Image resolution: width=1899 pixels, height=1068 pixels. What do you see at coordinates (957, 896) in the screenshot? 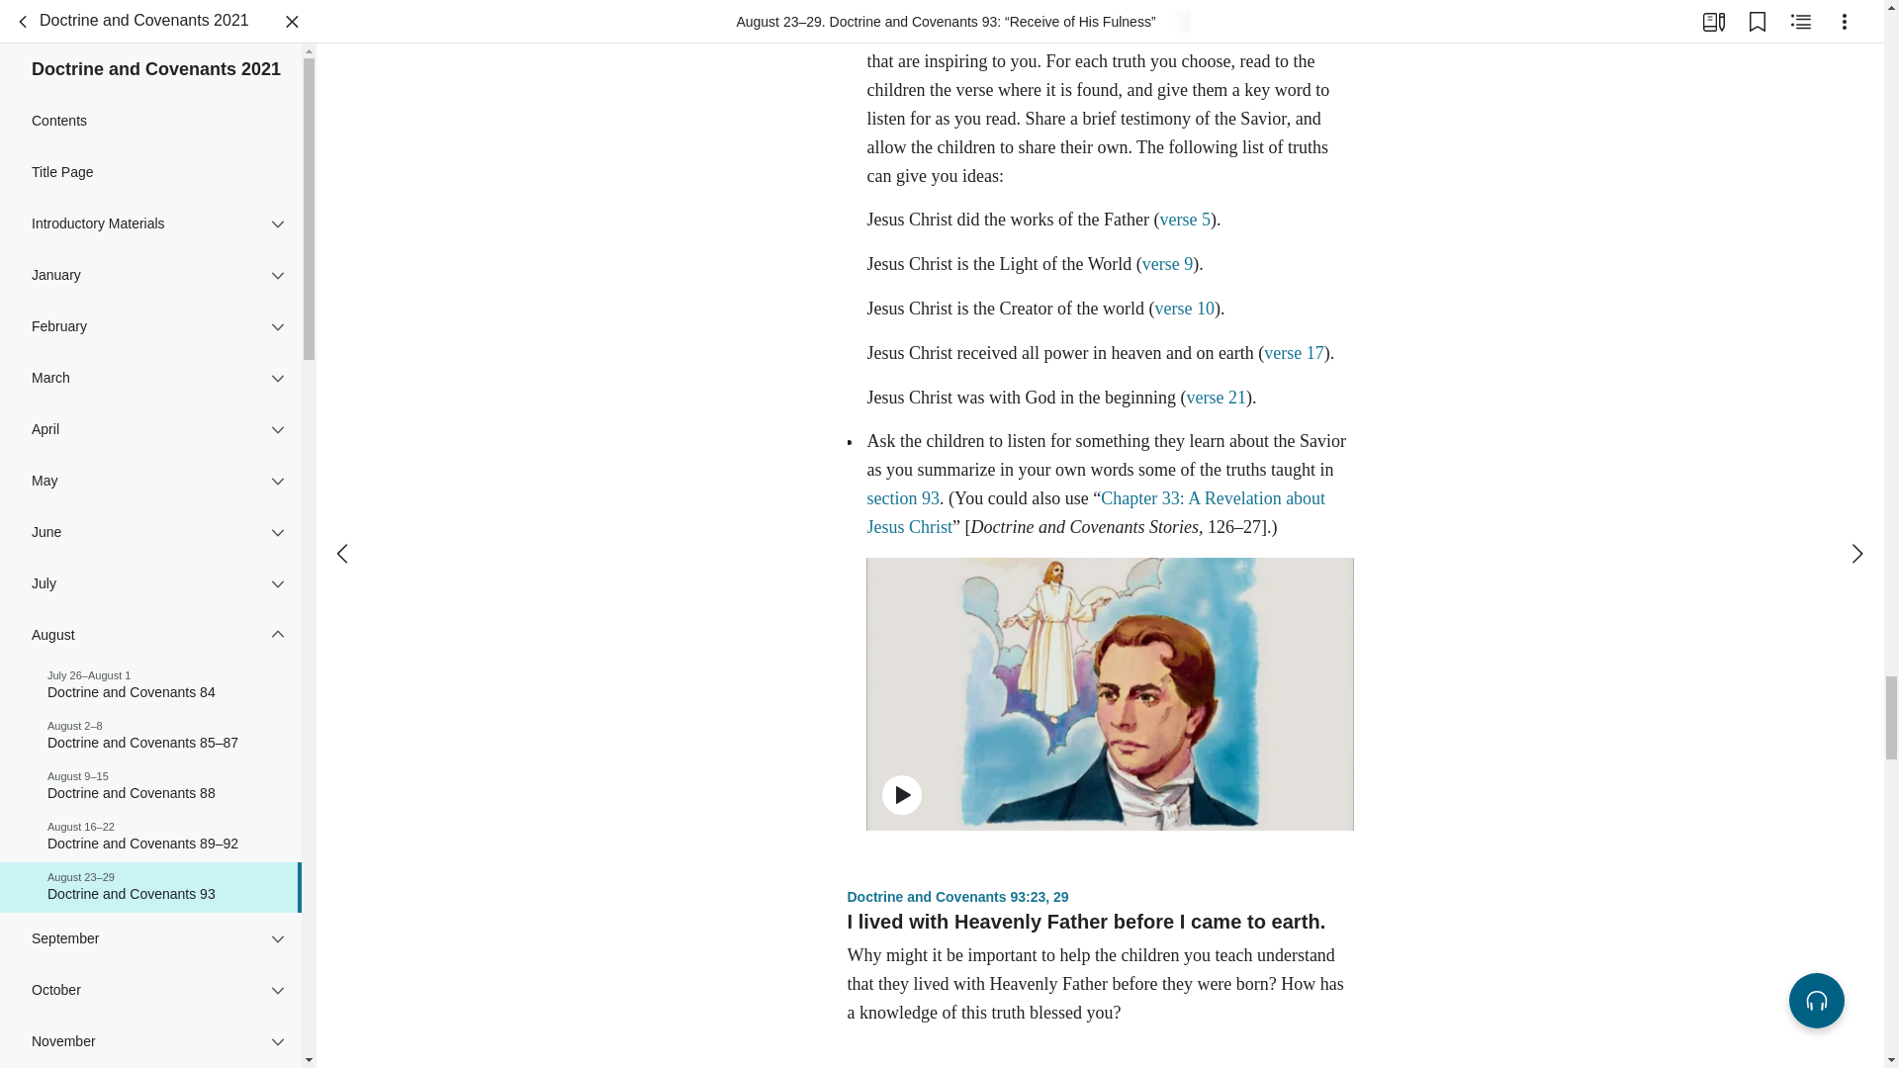
I see `Doctrine and Covenants 93:23, 29` at bounding box center [957, 896].